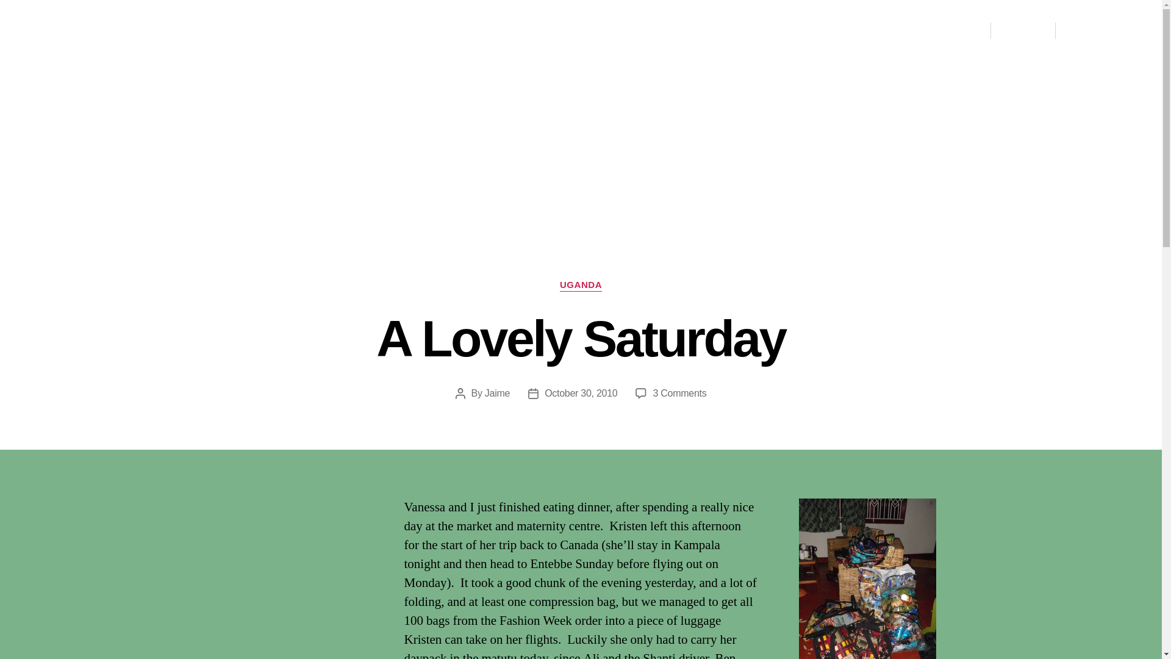  What do you see at coordinates (947, 30) in the screenshot?
I see `Uganda` at bounding box center [947, 30].